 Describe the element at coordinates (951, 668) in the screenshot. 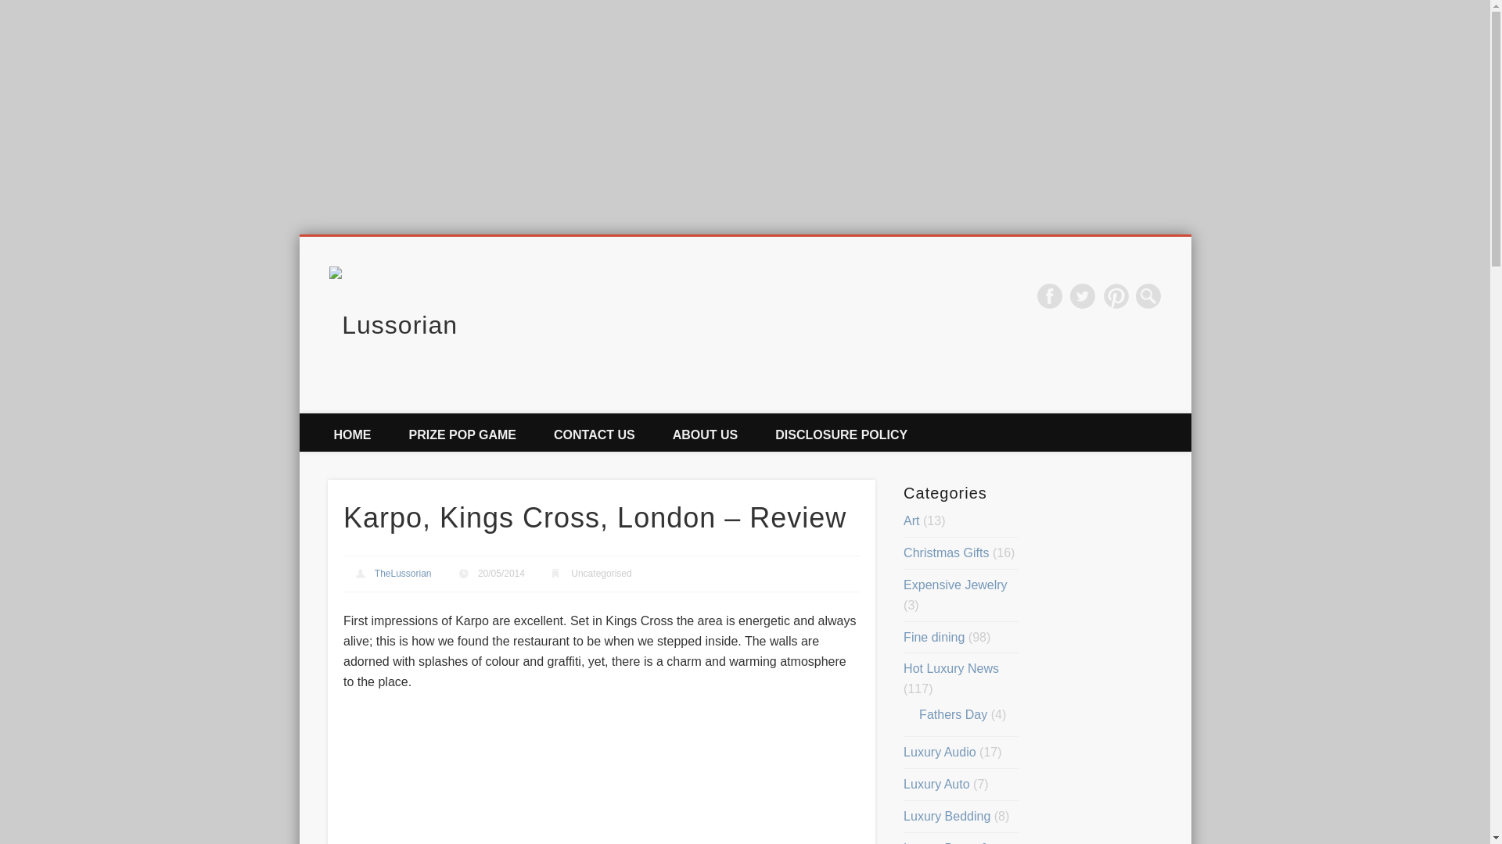

I see `Hot Luxury News` at that location.